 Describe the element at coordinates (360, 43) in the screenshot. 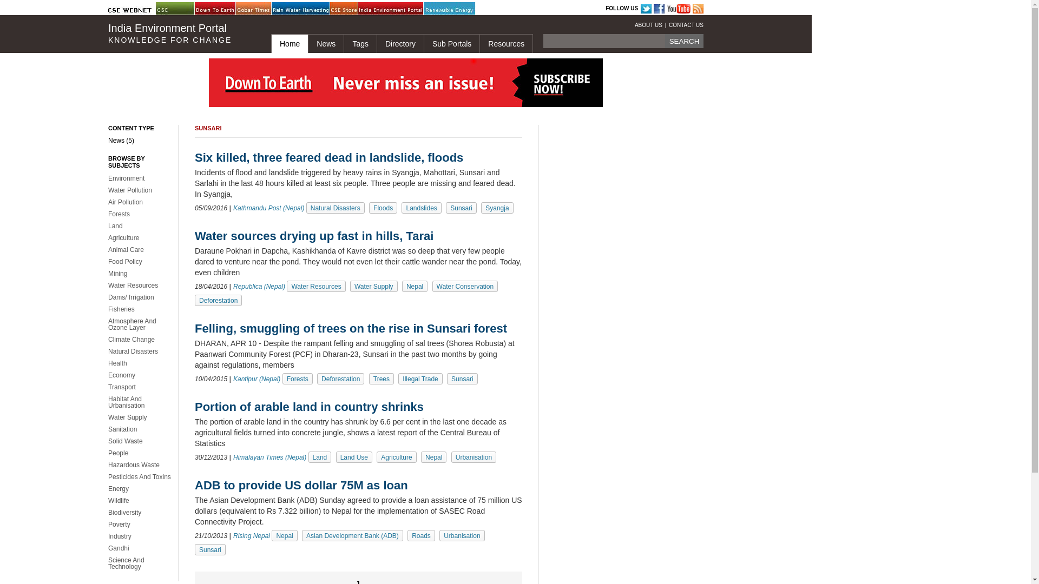

I see `Tags` at that location.